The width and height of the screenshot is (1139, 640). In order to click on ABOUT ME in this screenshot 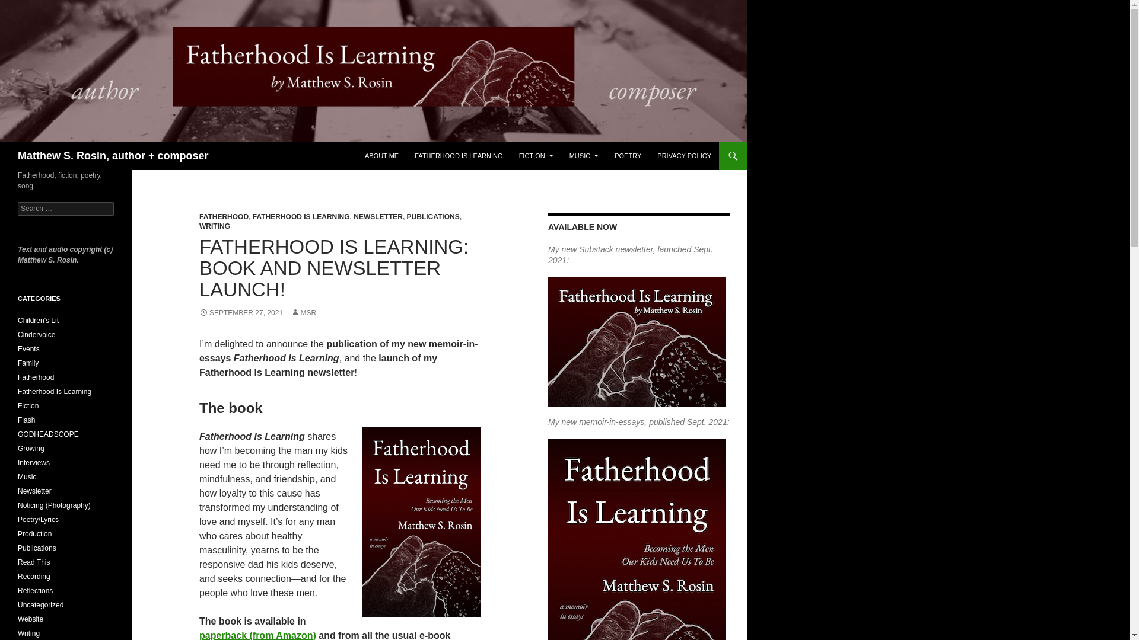, I will do `click(381, 155)`.